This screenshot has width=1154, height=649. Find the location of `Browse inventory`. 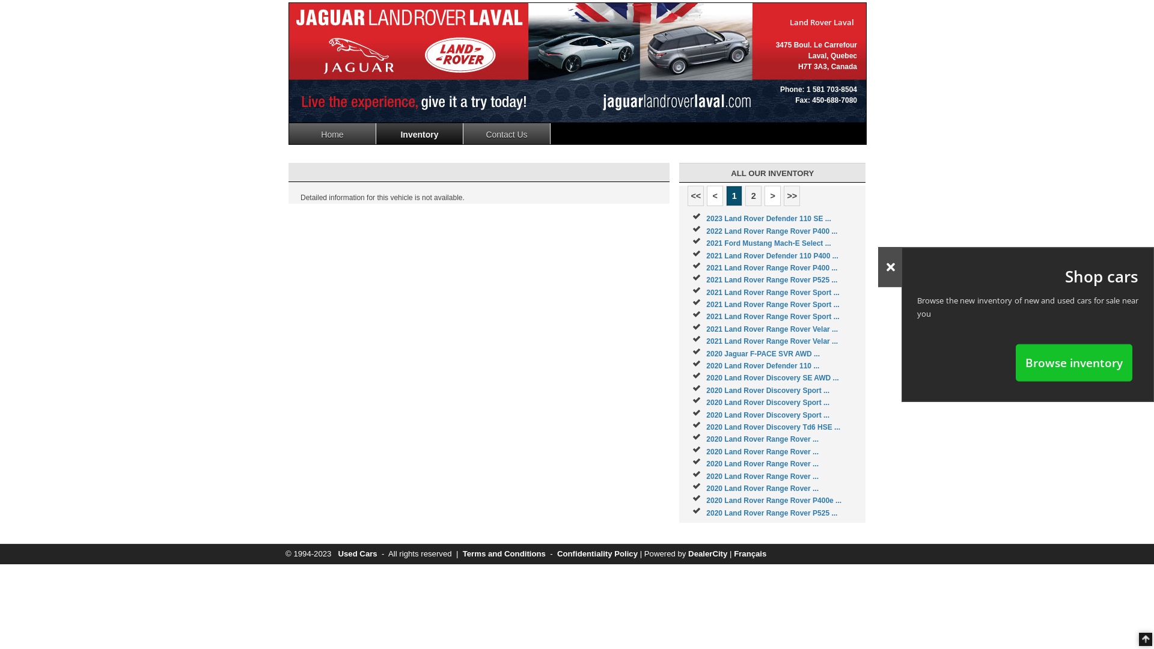

Browse inventory is located at coordinates (1074, 362).